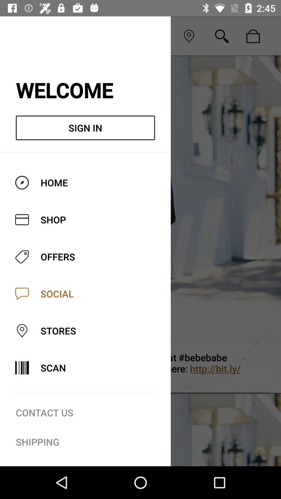 Image resolution: width=281 pixels, height=499 pixels. Describe the element at coordinates (162, 369) in the screenshot. I see `launch icon below the social` at that location.